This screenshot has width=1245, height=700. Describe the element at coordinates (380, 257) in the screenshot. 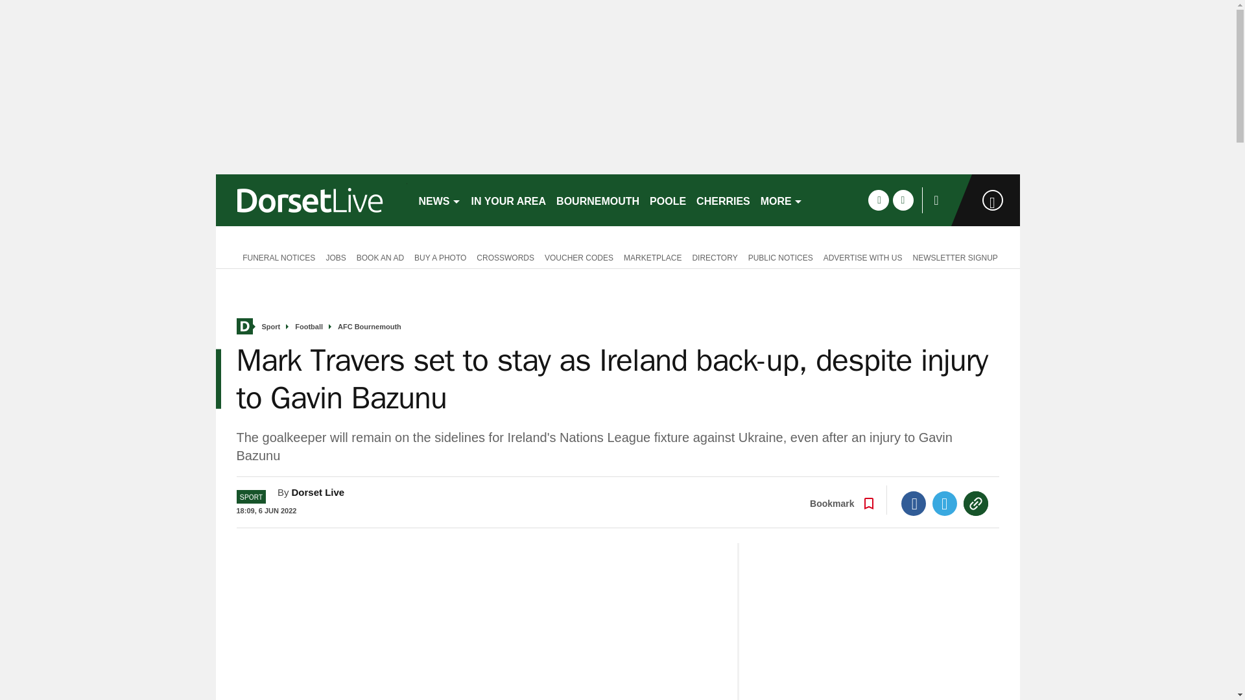

I see `BOOK AN AD` at that location.